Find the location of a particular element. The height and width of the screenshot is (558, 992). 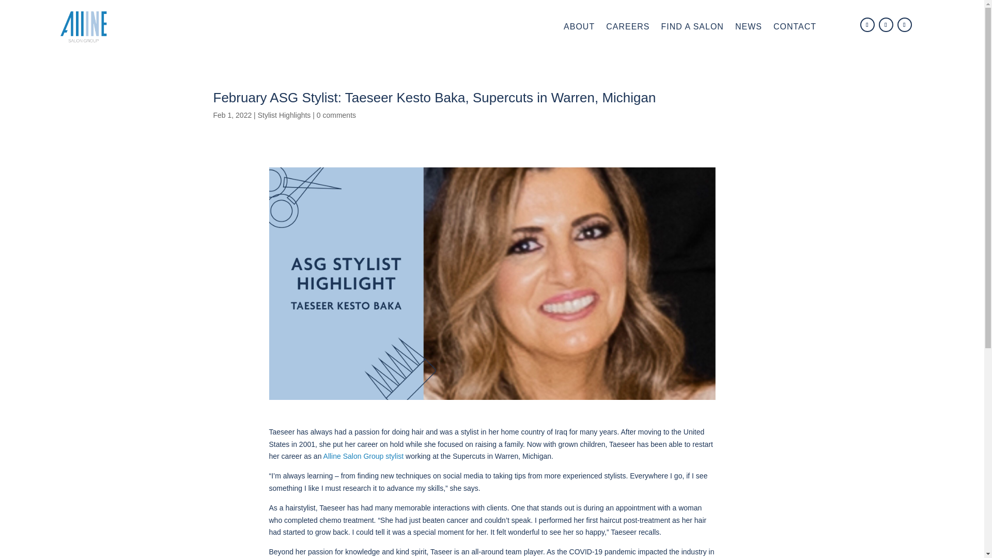

Follow on Facebook is located at coordinates (867, 24).